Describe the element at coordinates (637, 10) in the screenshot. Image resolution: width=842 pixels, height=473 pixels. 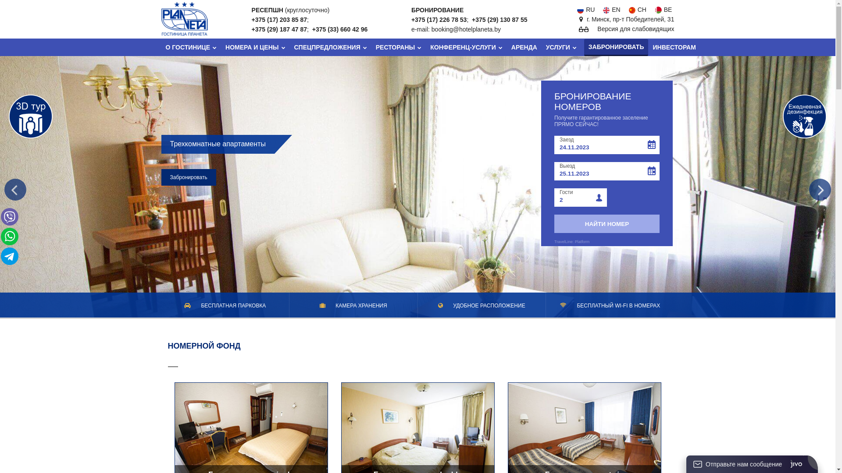
I see `CH` at that location.